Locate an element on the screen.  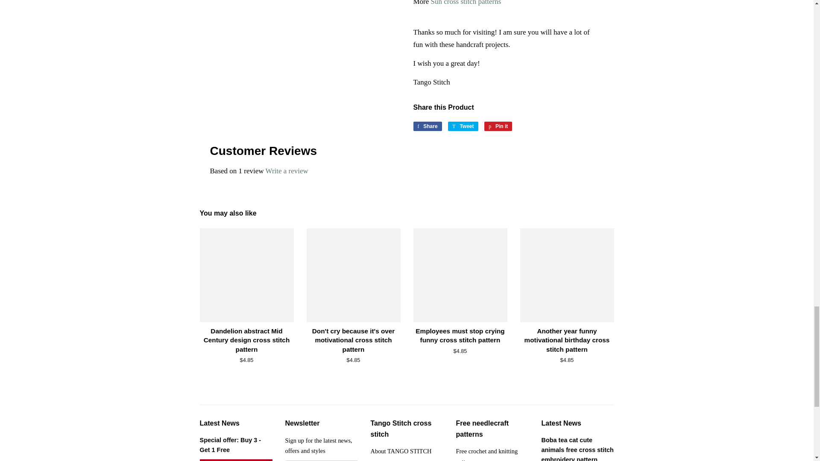
Share on Facebook is located at coordinates (427, 126).